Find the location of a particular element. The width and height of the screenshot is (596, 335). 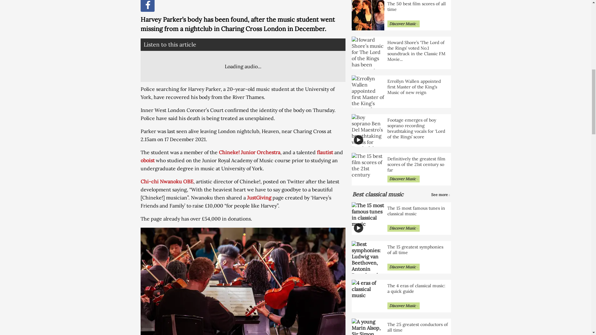

JustGiving is located at coordinates (259, 197).